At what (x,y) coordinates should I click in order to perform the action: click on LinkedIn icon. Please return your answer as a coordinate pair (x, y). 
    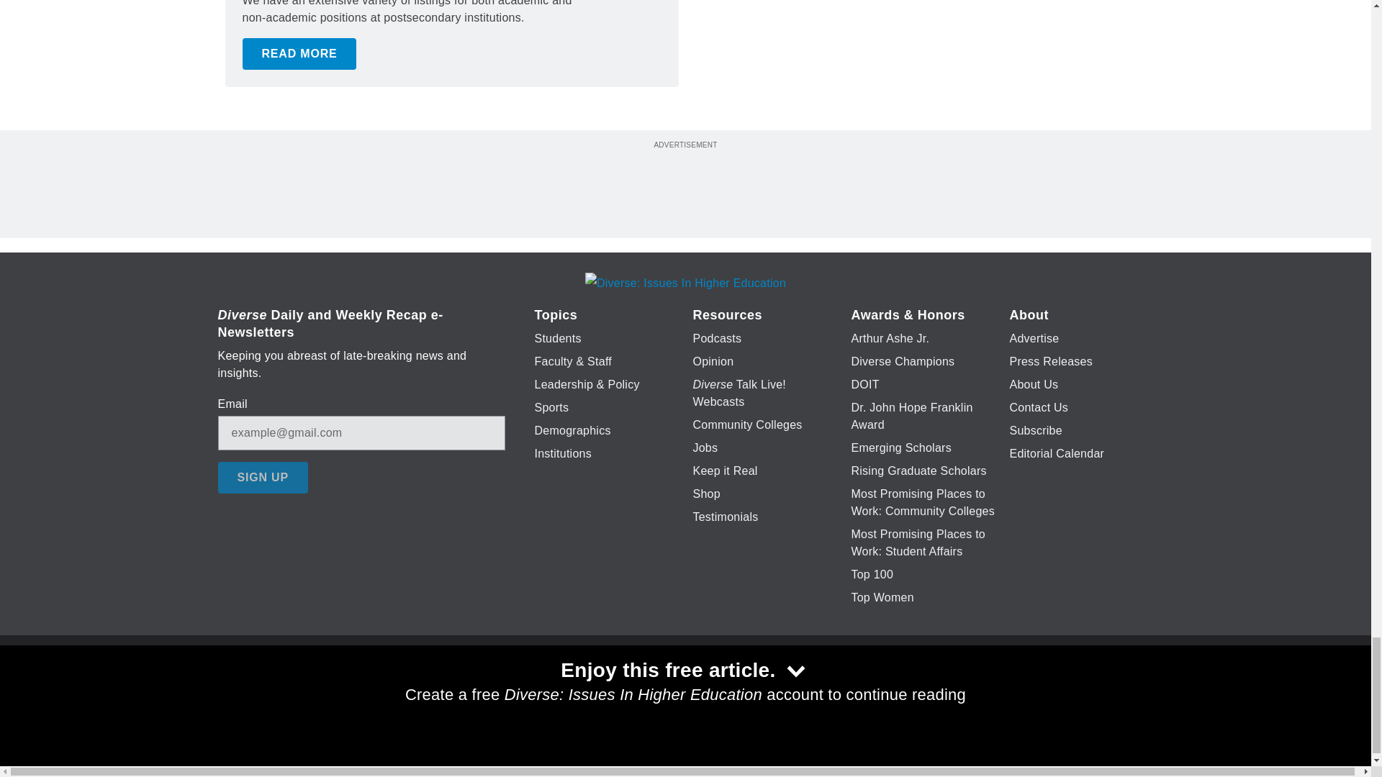
    Looking at the image, I should click on (682, 689).